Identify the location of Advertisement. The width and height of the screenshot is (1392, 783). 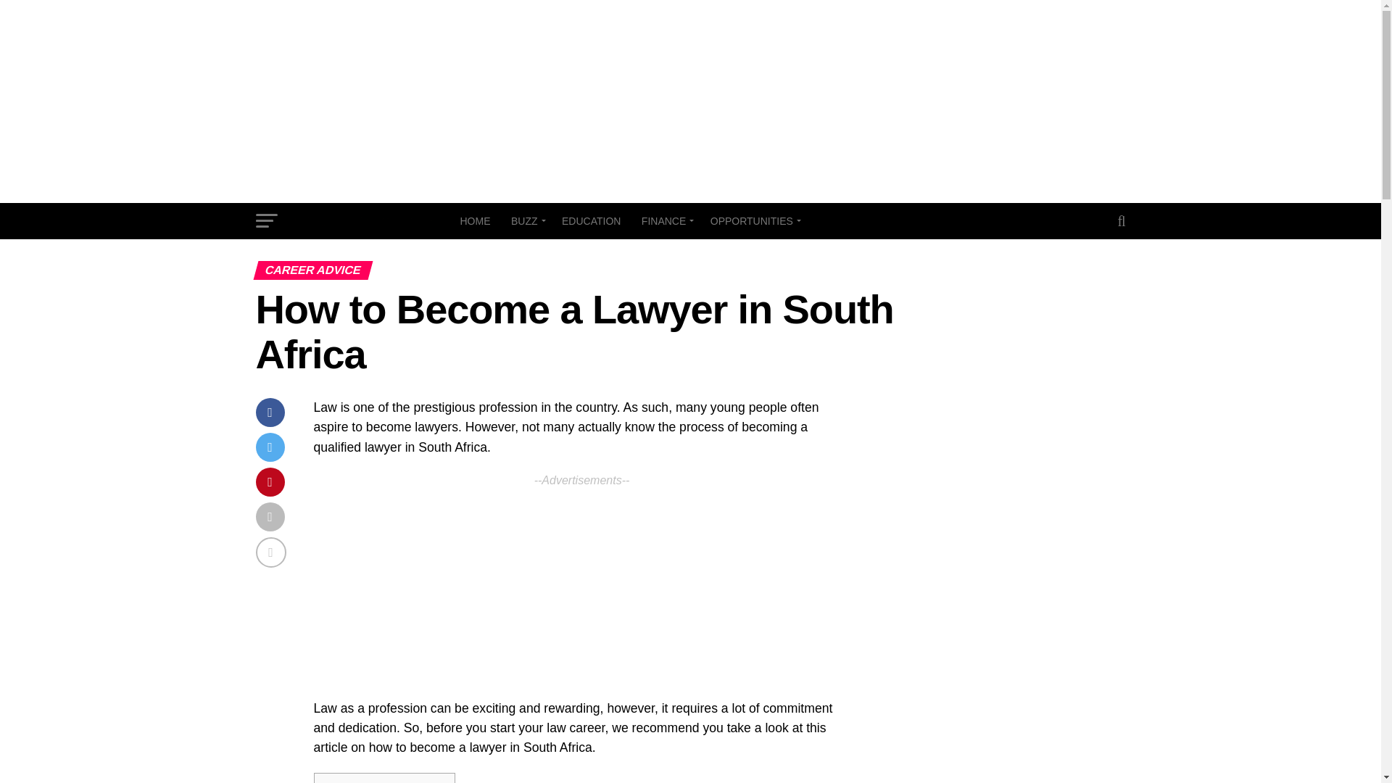
(581, 592).